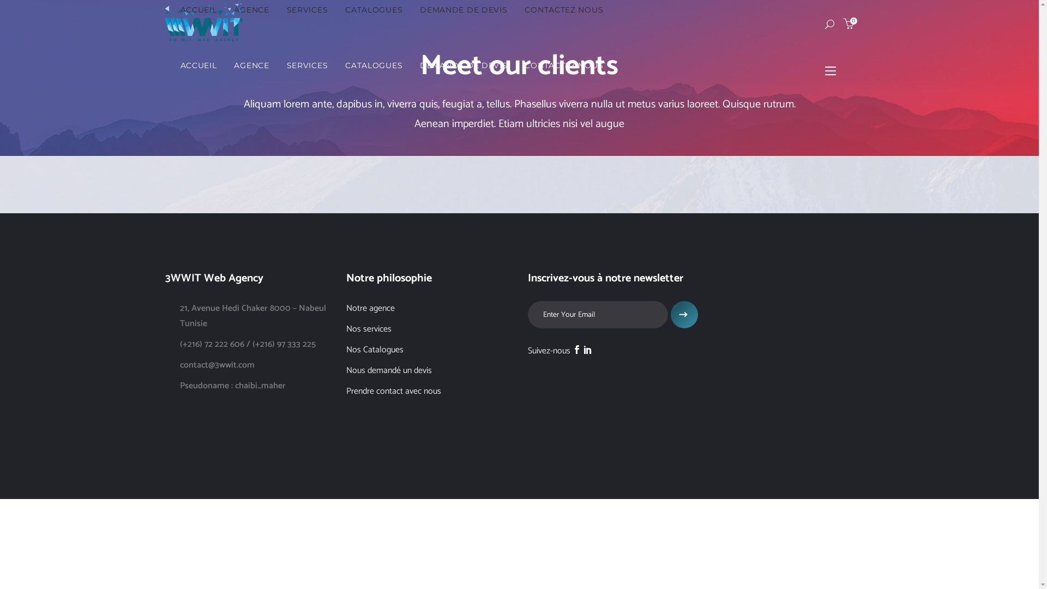 The height and width of the screenshot is (589, 1047). I want to click on 0, so click(849, 24).